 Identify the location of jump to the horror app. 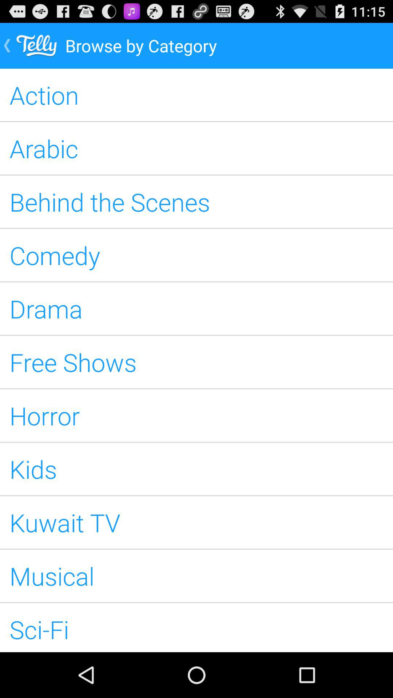
(196, 416).